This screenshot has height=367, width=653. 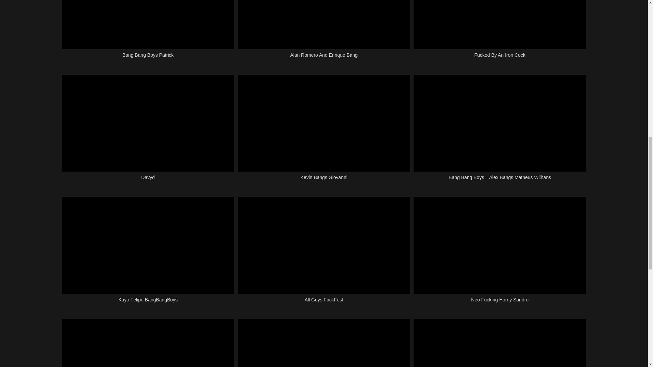 I want to click on Lucas Fox Bangs Steve, so click(x=148, y=343).